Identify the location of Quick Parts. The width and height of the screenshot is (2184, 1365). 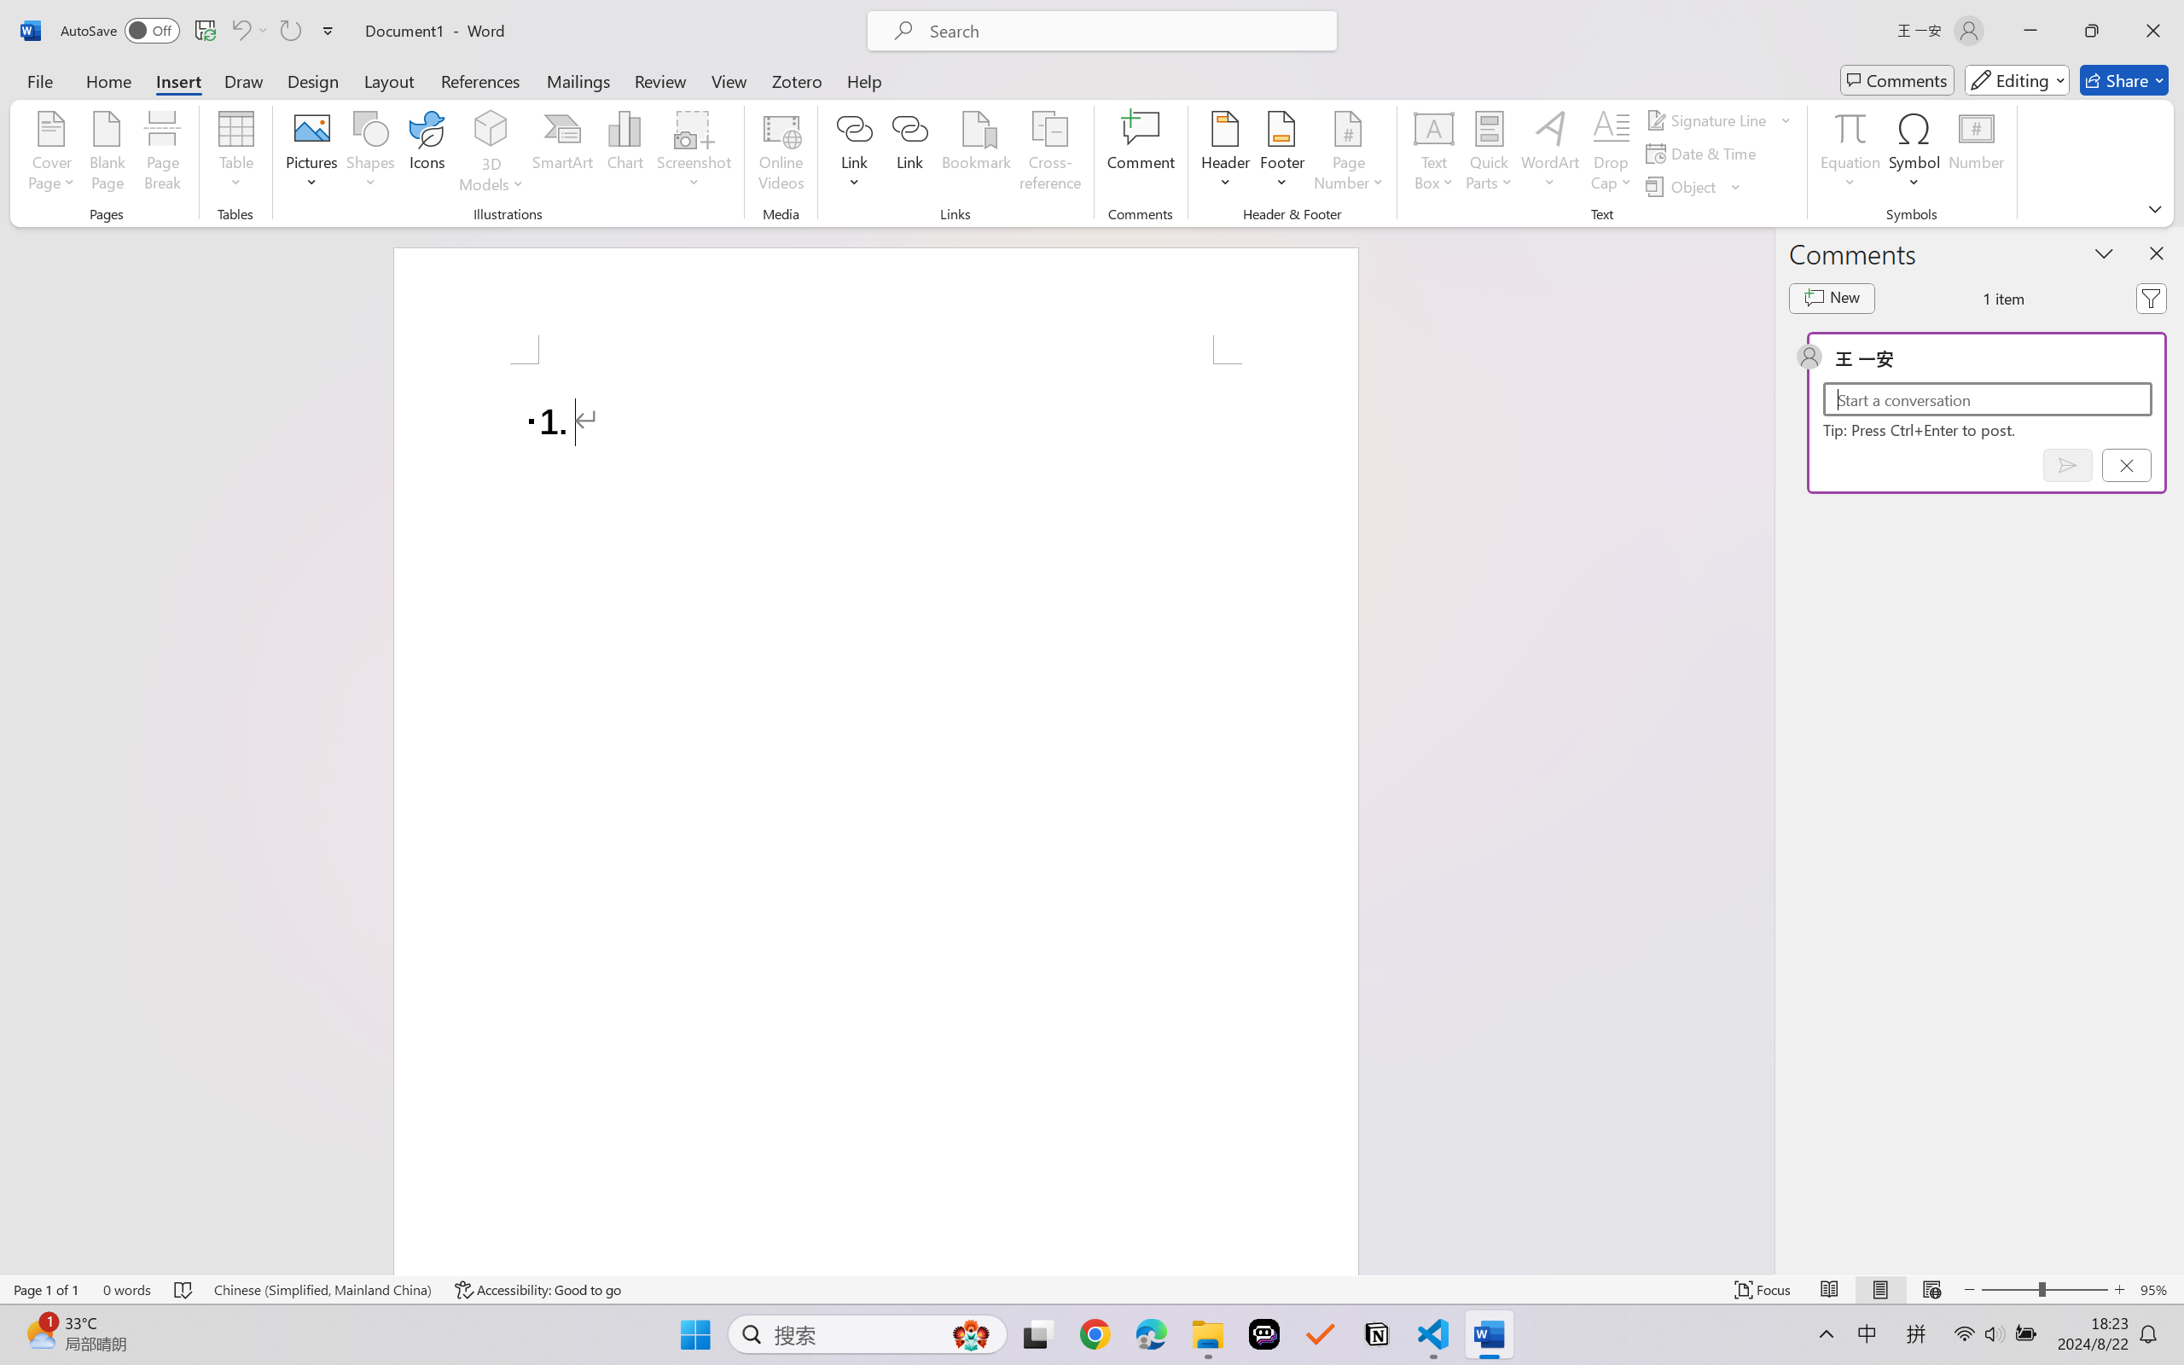
(1490, 154).